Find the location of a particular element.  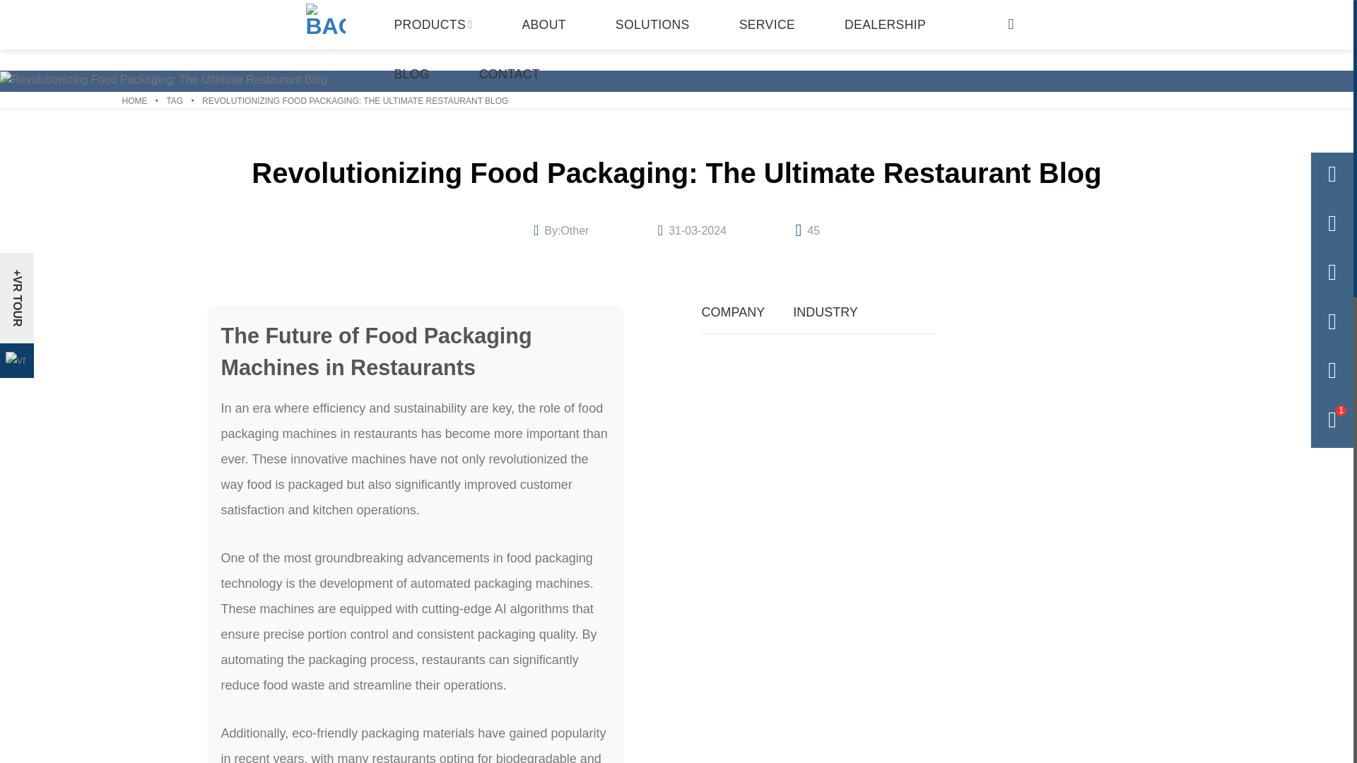

BLOG is located at coordinates (411, 74).